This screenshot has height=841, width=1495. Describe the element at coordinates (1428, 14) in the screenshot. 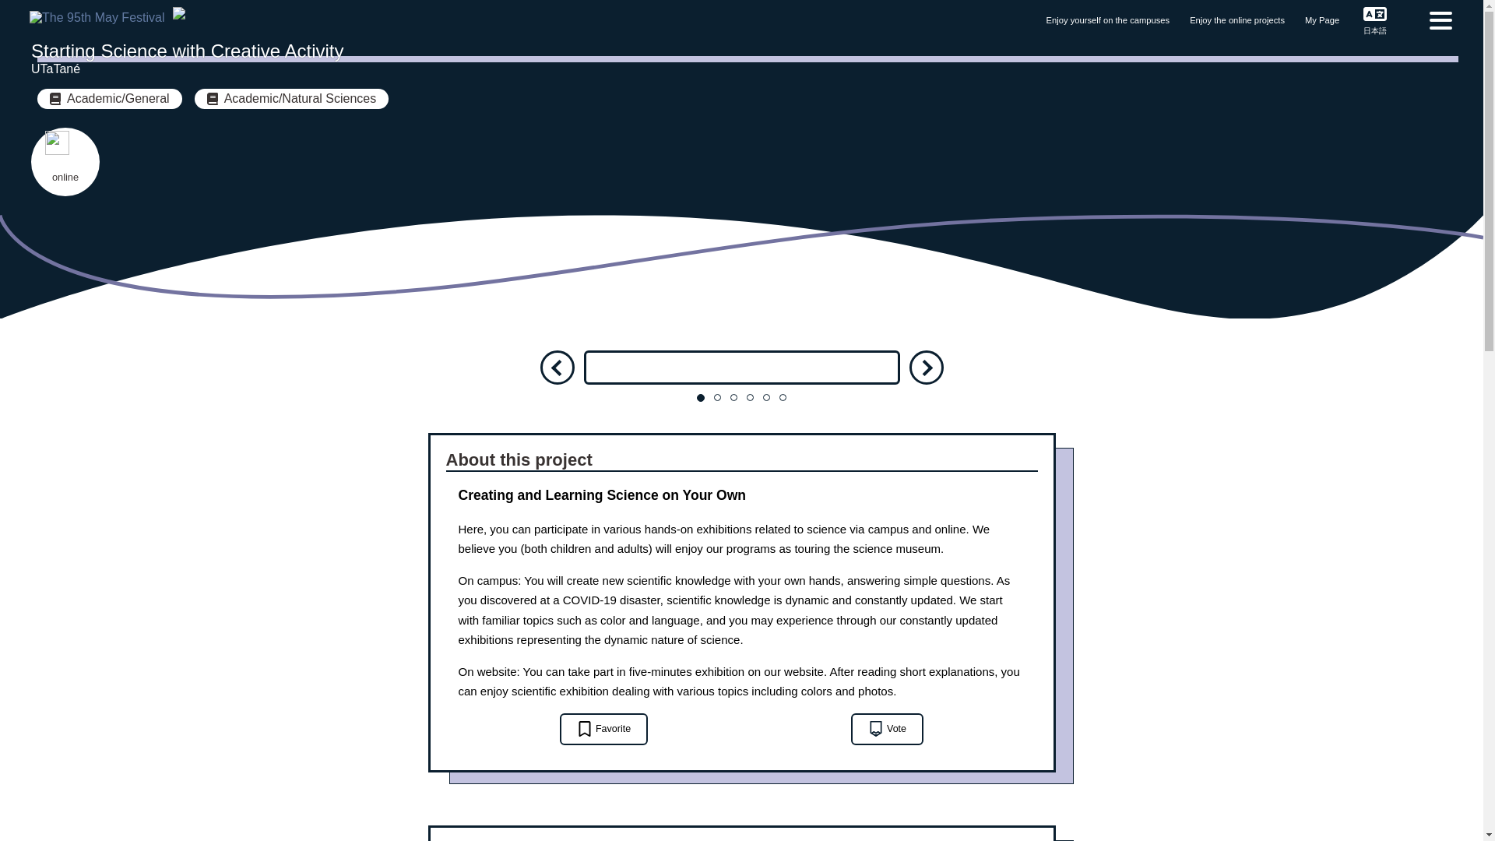

I see `Contact Us` at that location.